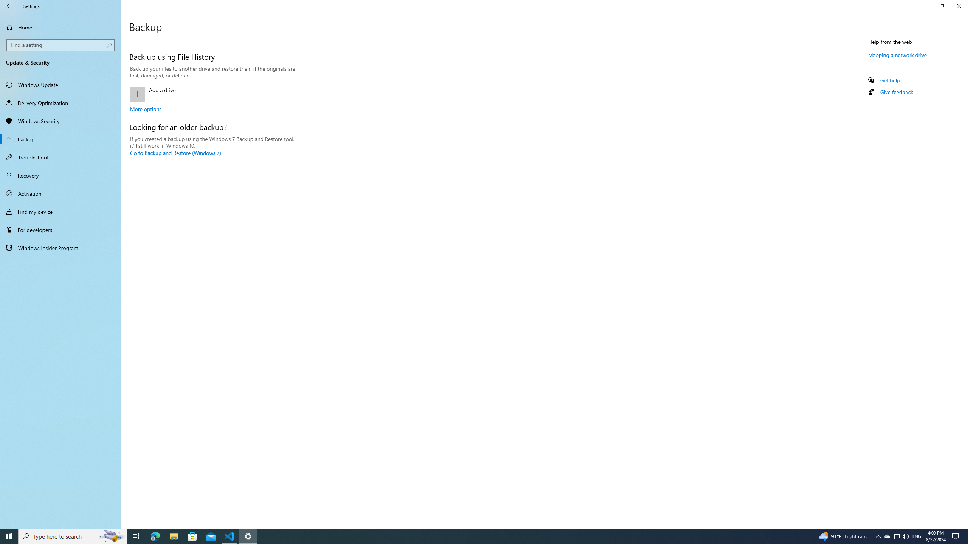 The height and width of the screenshot is (544, 968). I want to click on Delivery Optimization, so click(60, 103).